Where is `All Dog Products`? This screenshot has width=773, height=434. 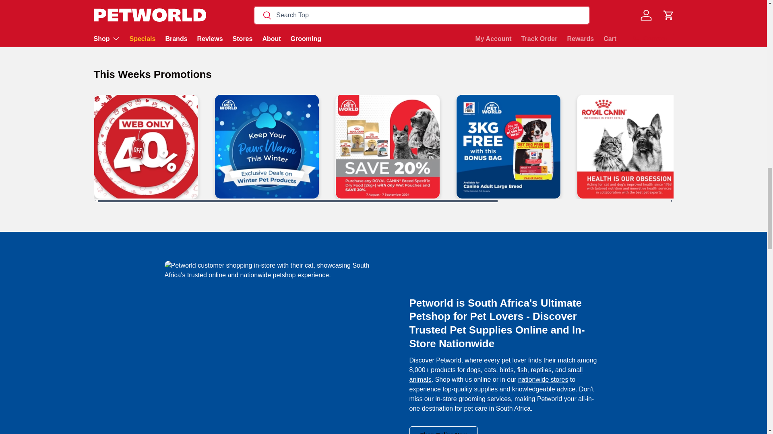
All Dog Products is located at coordinates (473, 370).